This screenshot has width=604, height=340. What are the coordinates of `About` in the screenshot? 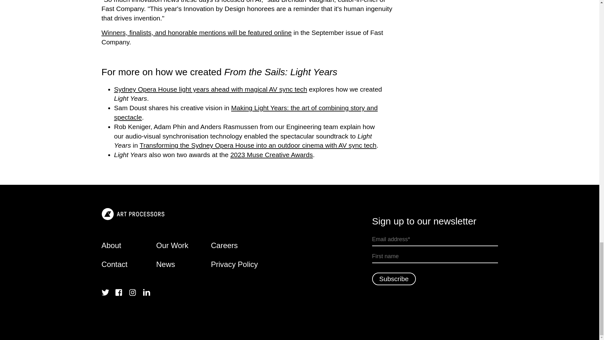 It's located at (128, 245).